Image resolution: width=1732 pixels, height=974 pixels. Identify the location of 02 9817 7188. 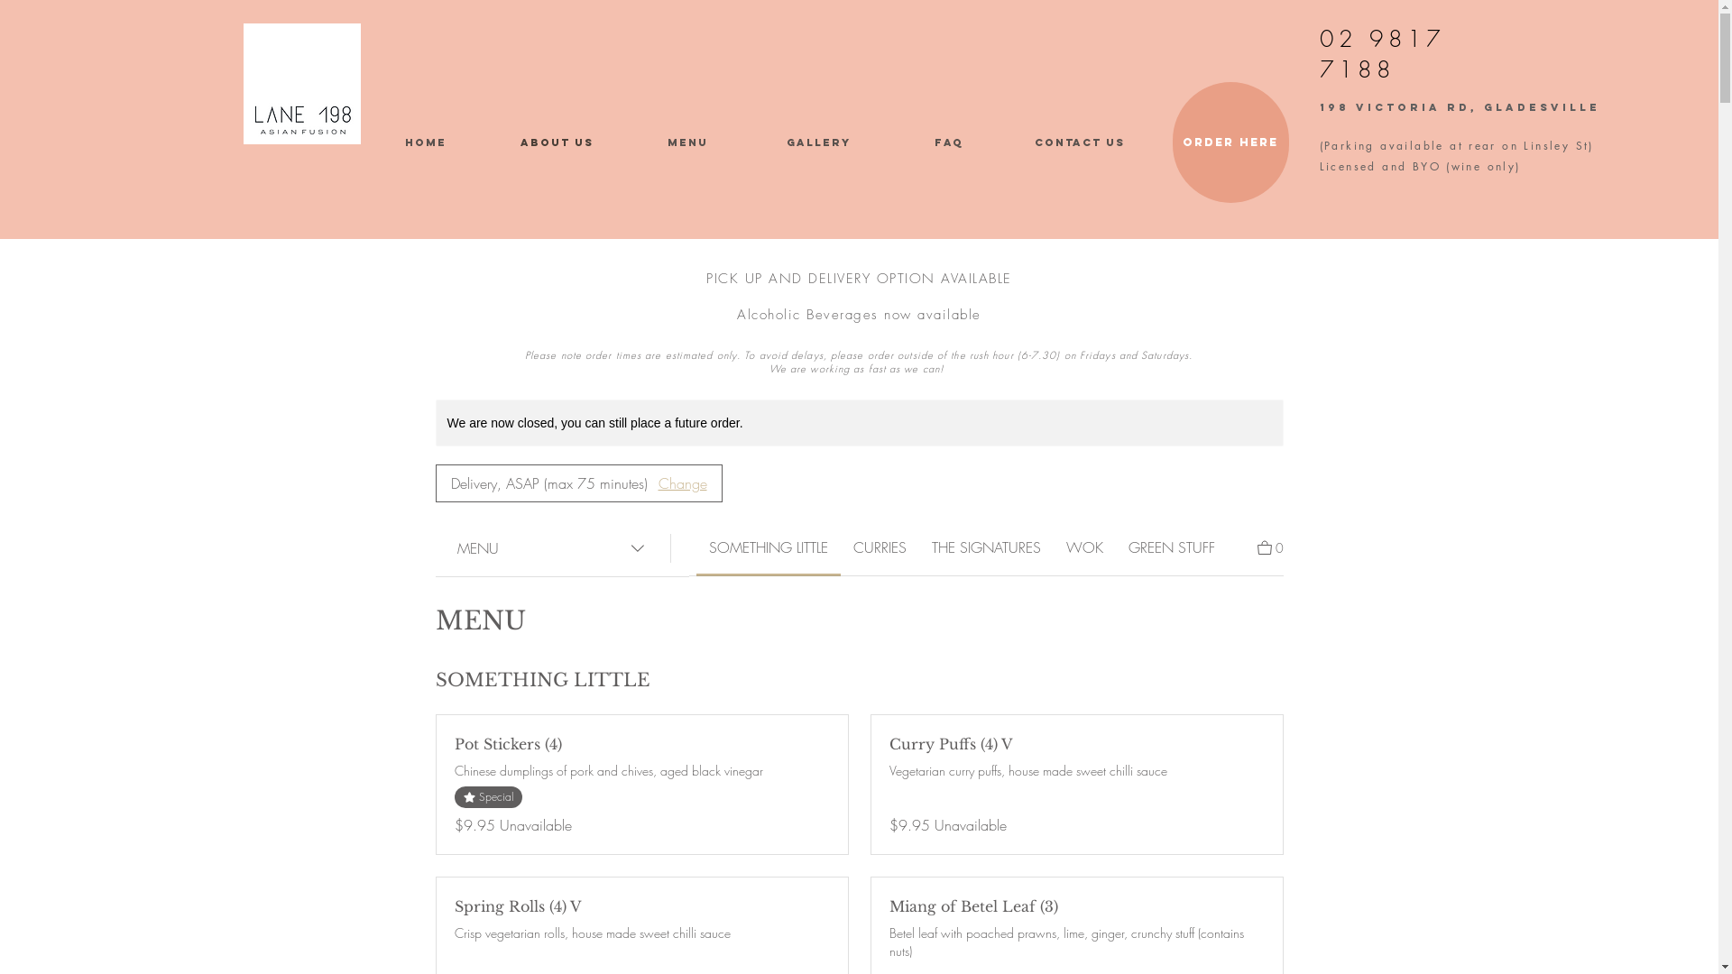
(1382, 54).